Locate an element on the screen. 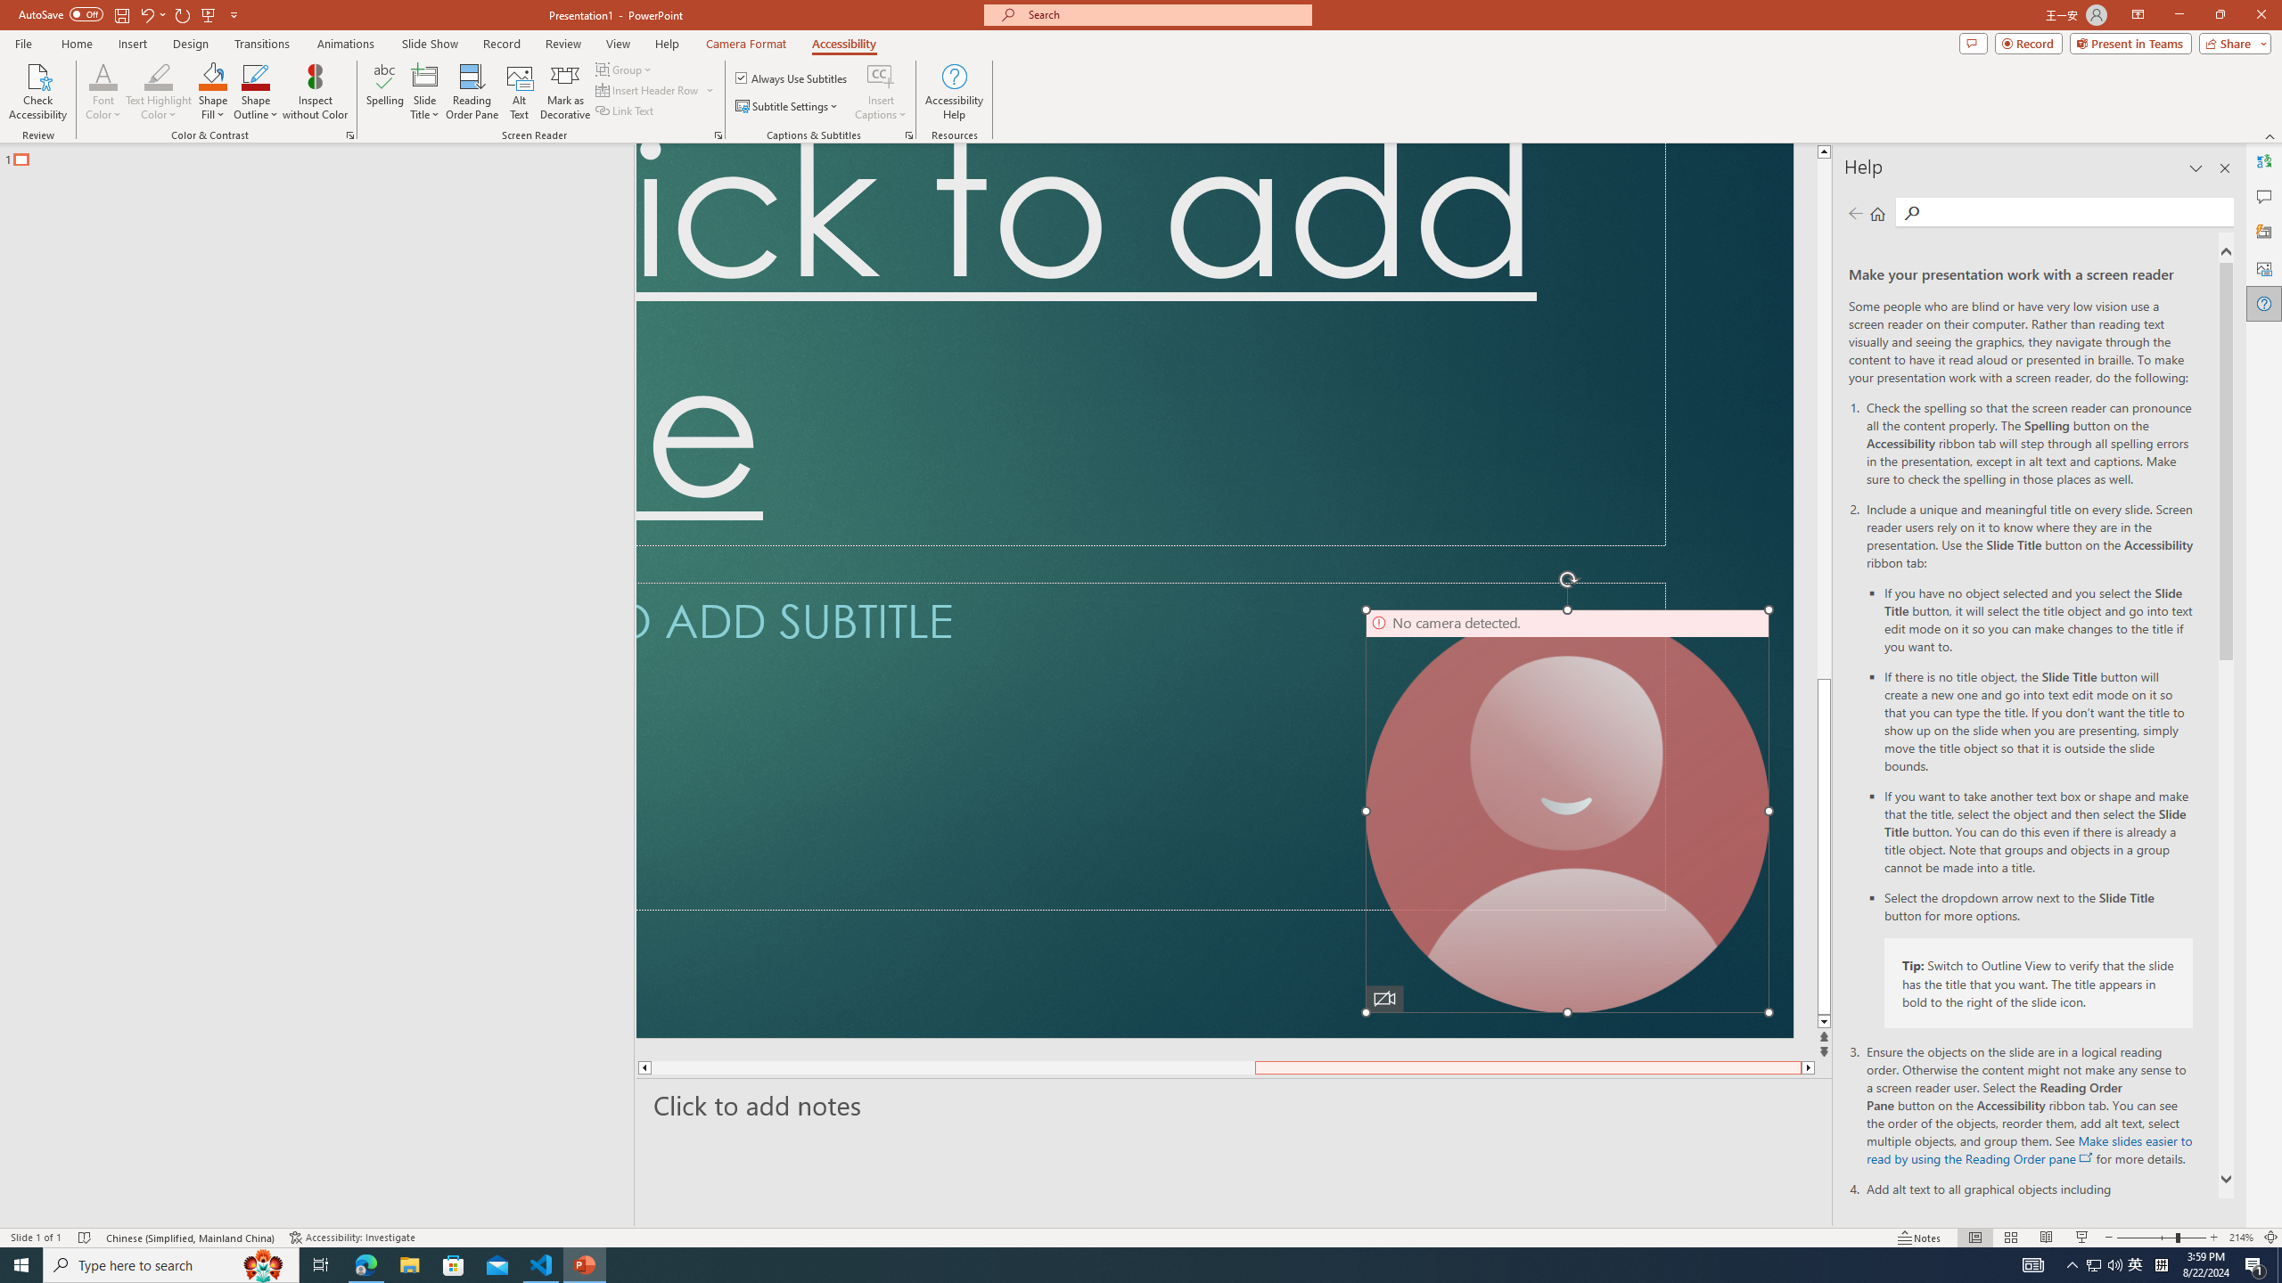  Insert Header Row is located at coordinates (656, 89).